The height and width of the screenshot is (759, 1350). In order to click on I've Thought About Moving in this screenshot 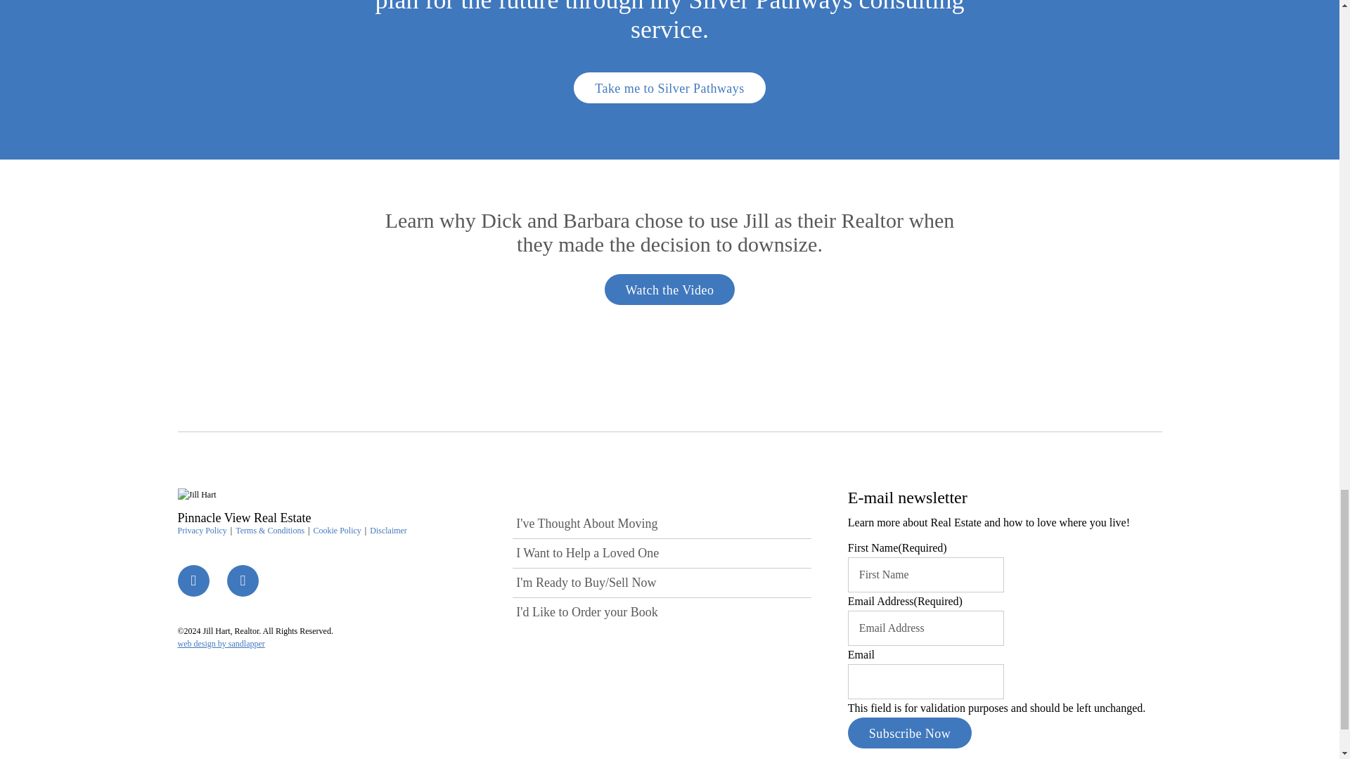, I will do `click(662, 523)`.